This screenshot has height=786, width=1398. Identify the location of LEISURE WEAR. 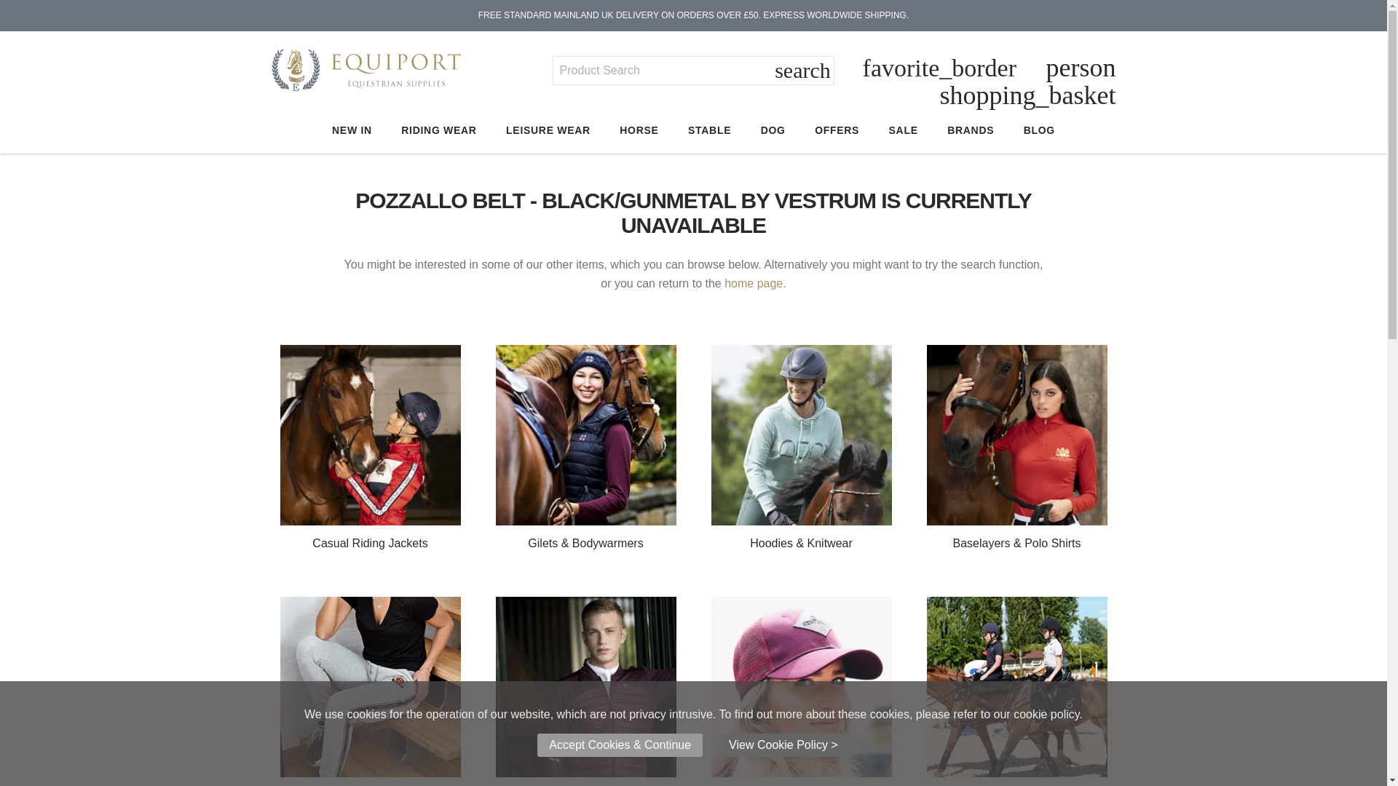
(548, 131).